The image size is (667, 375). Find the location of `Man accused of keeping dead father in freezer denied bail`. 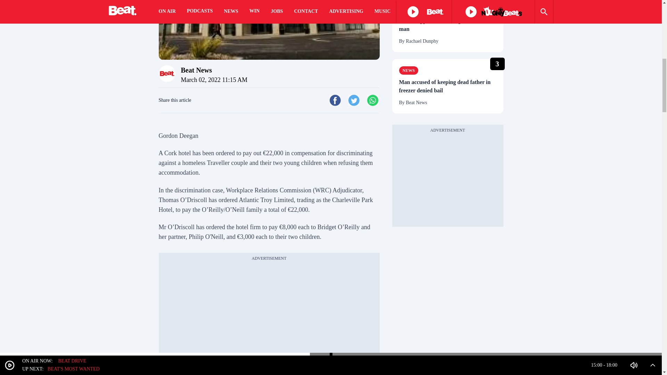

Man accused of keeping dead father in freezer denied bail is located at coordinates (447, 86).